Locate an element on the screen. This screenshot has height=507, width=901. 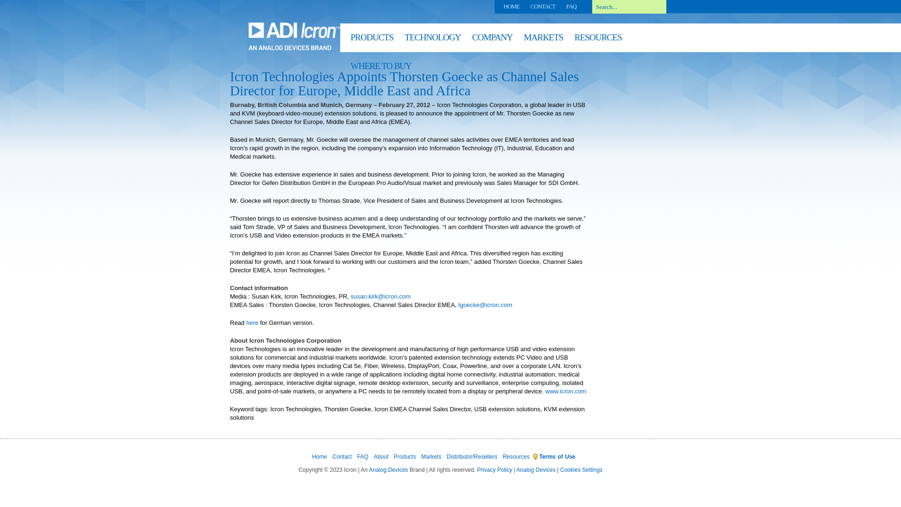
WHERE TO BUY is located at coordinates (381, 68).